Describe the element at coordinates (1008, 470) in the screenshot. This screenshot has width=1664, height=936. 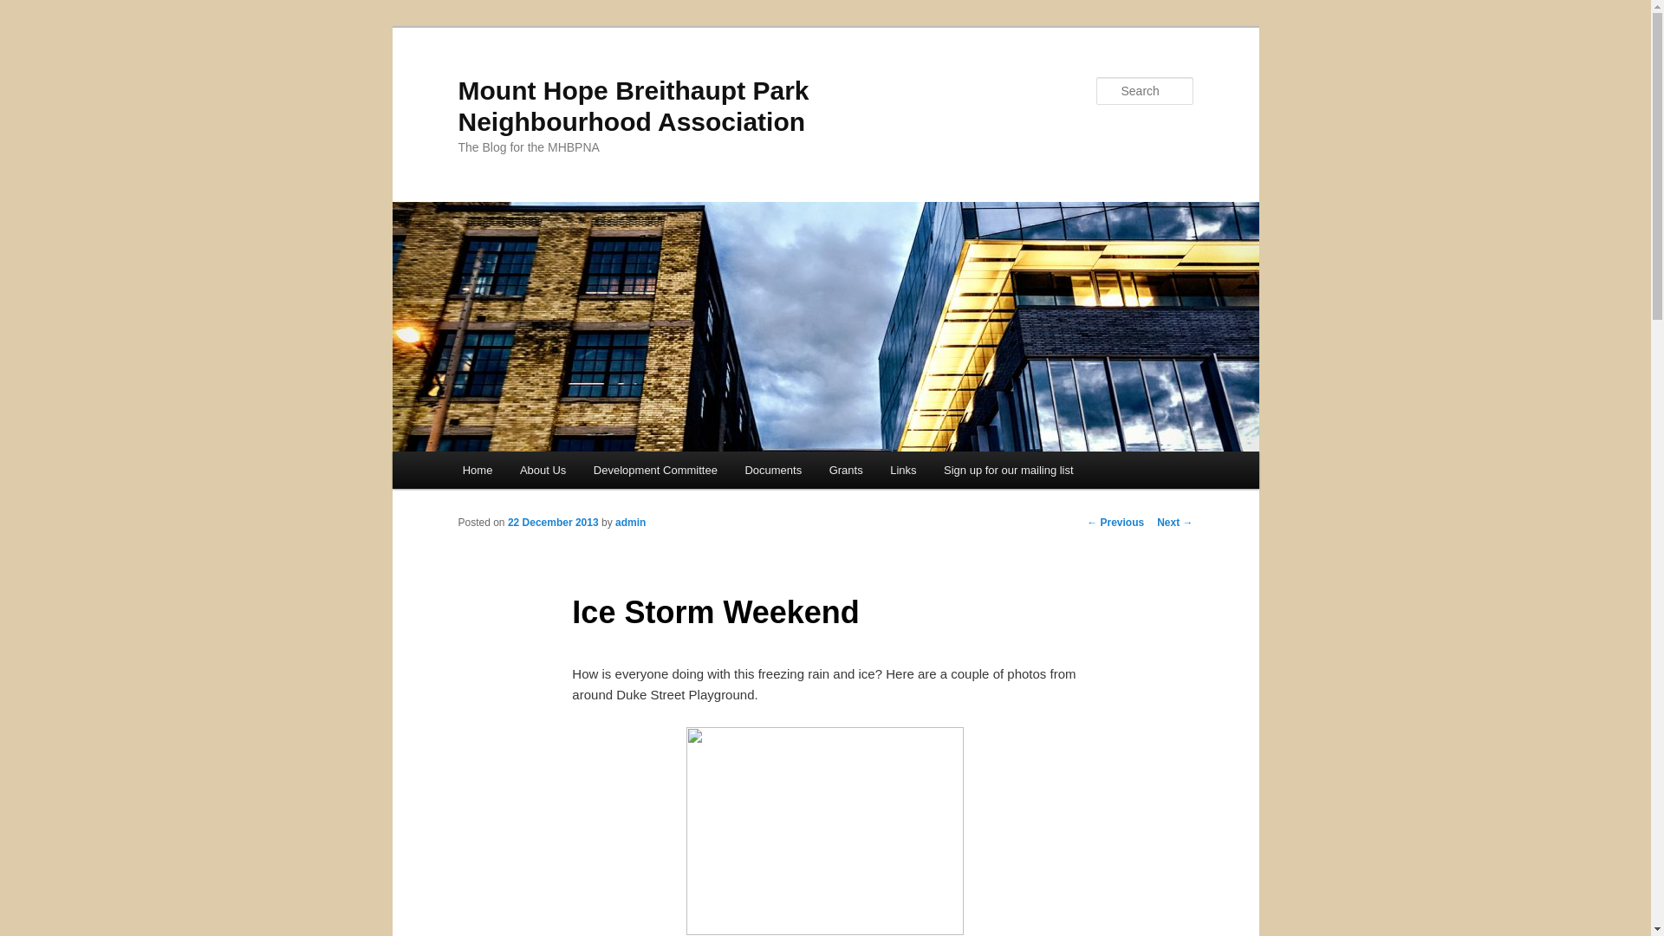
I see `Sign up for our mailing list` at that location.